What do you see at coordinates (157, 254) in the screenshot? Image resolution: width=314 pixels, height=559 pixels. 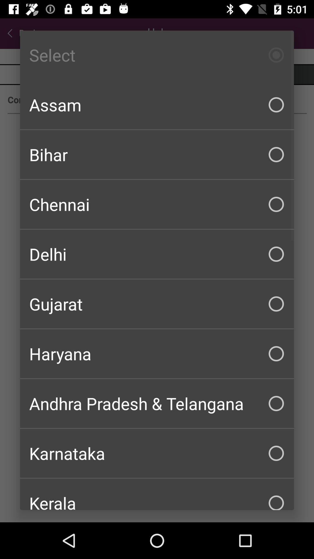 I see `turn off delhi item` at bounding box center [157, 254].